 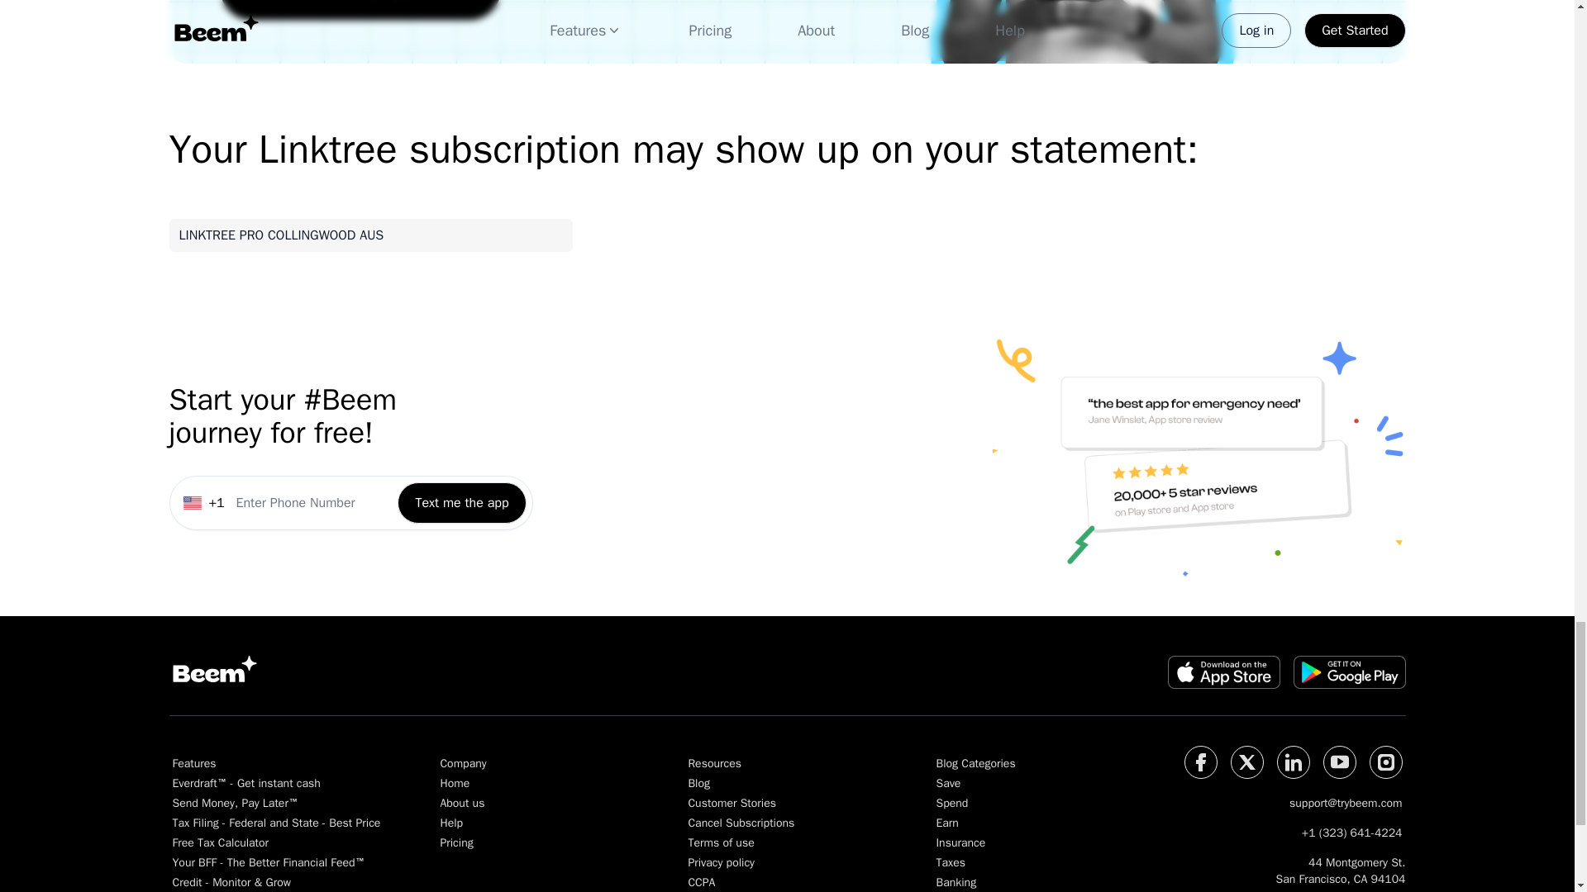 I want to click on About us, so click(x=534, y=803).